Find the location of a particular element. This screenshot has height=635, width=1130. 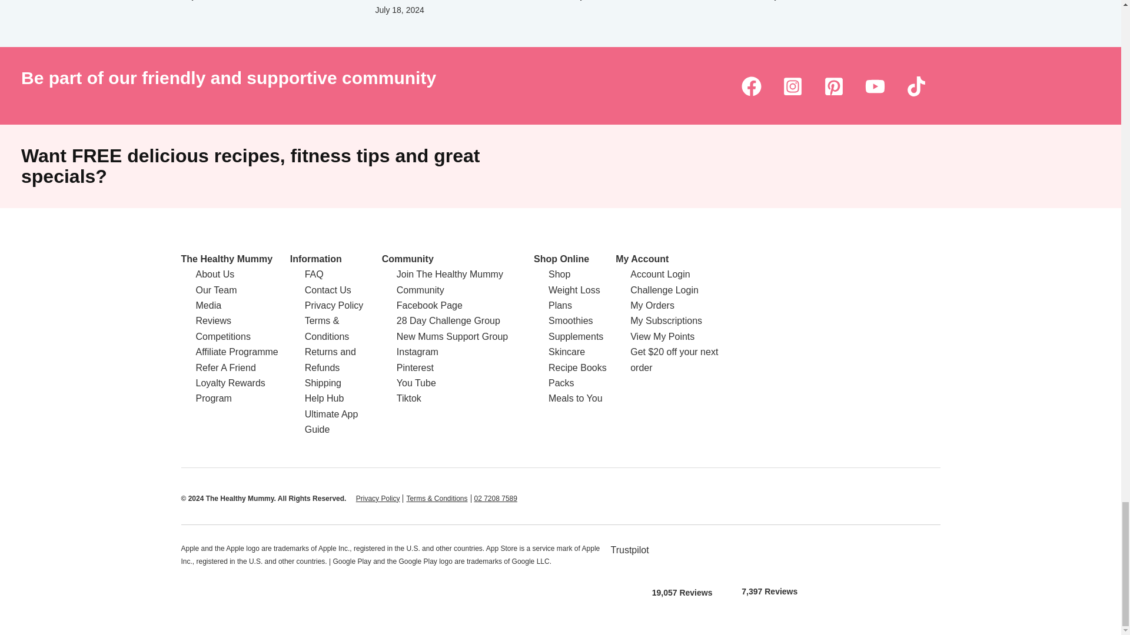

download on apple is located at coordinates (682, 557).